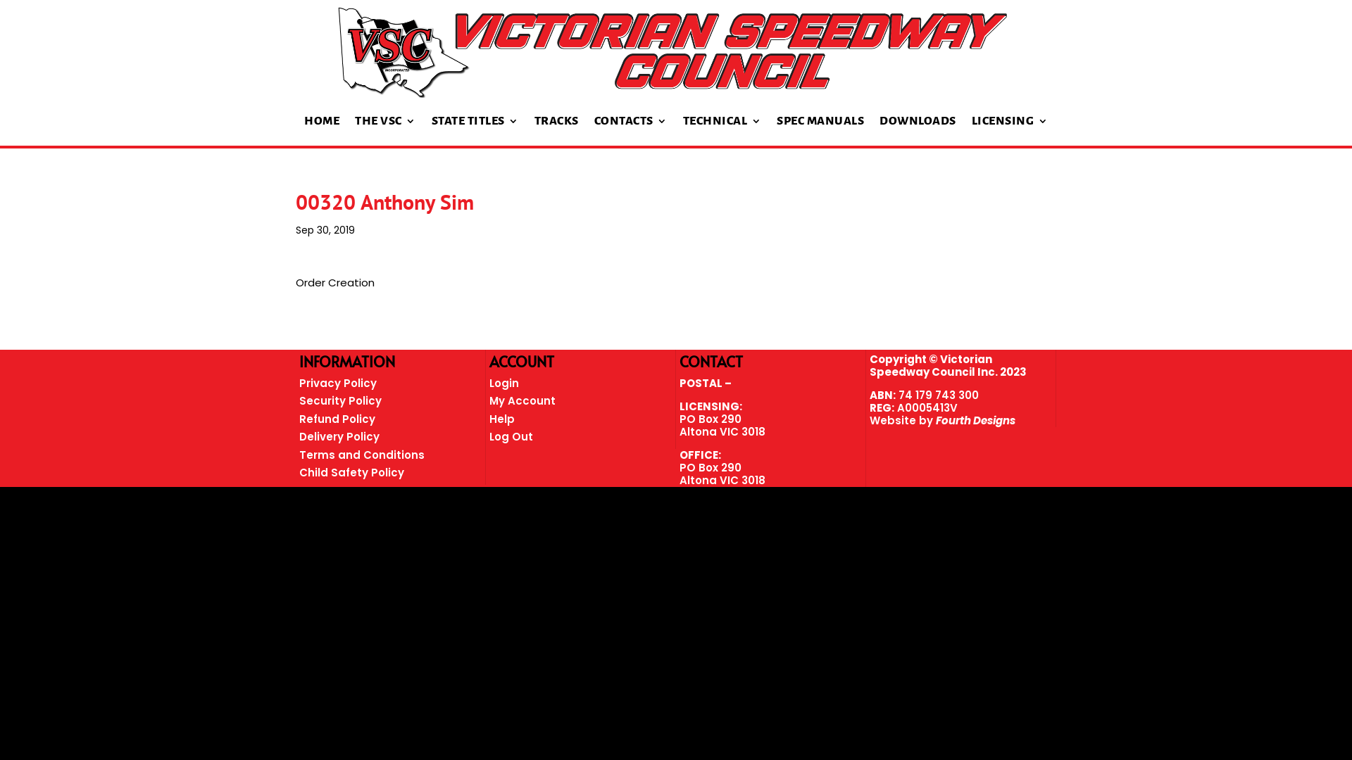  I want to click on Child Safety Policy, so click(352, 473).